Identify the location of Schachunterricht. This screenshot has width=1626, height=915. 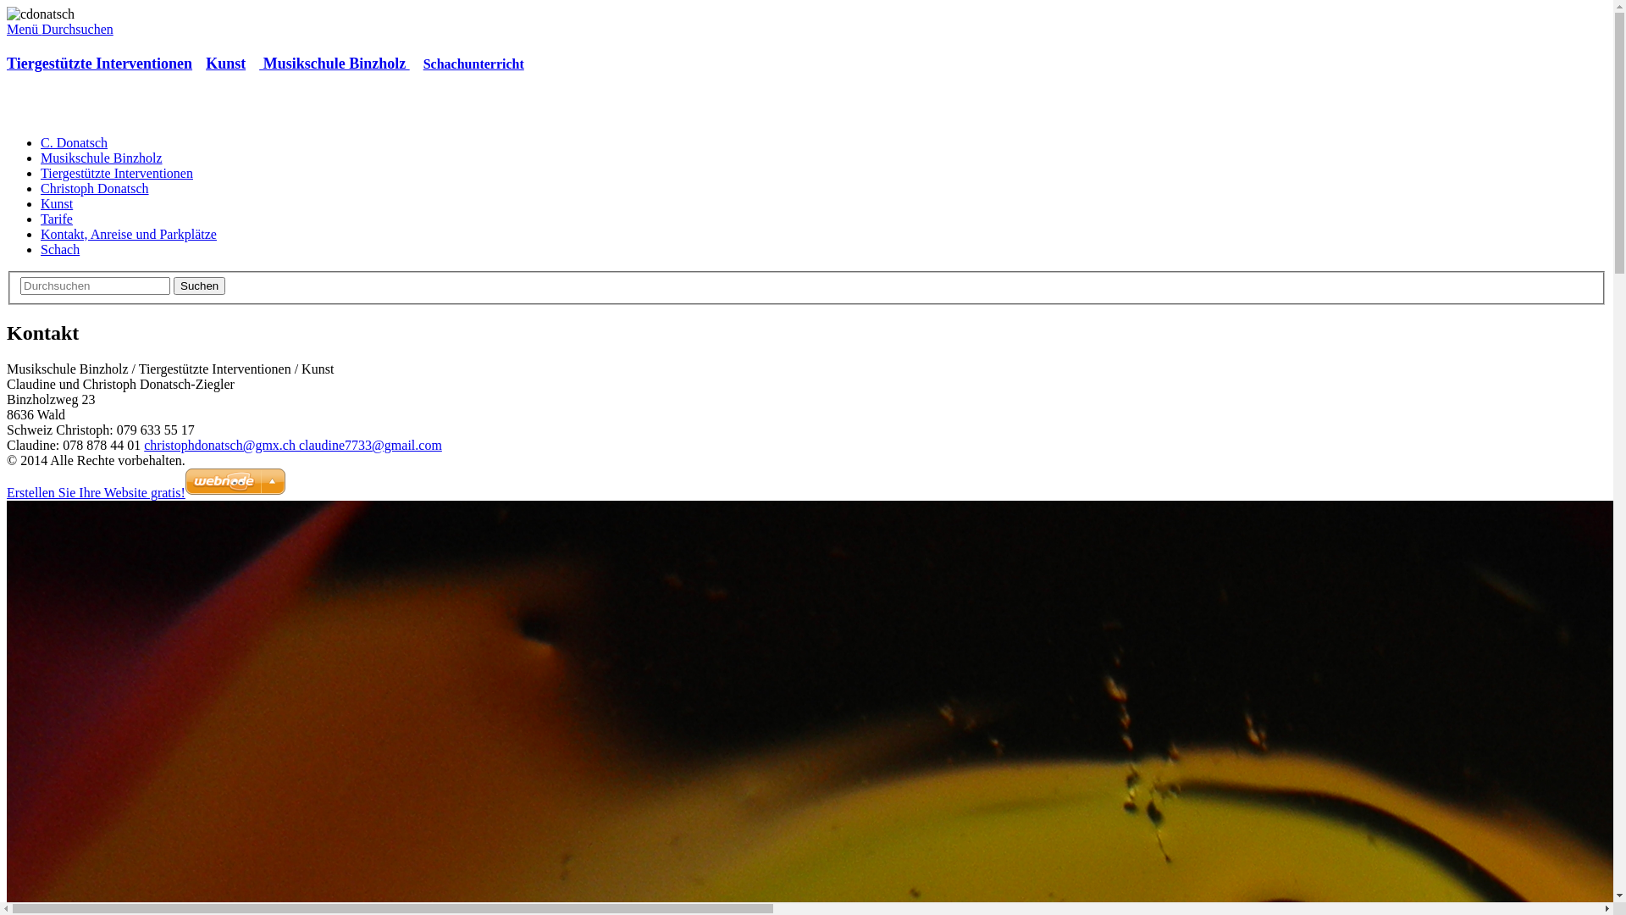
(474, 64).